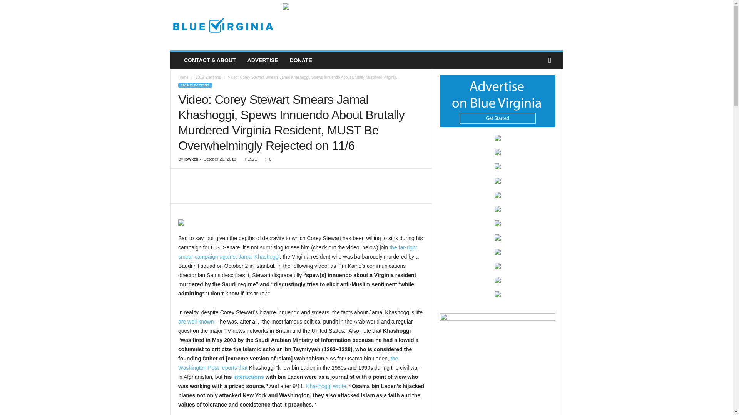 Image resolution: width=739 pixels, height=415 pixels. I want to click on Blue Virginia, so click(222, 25).